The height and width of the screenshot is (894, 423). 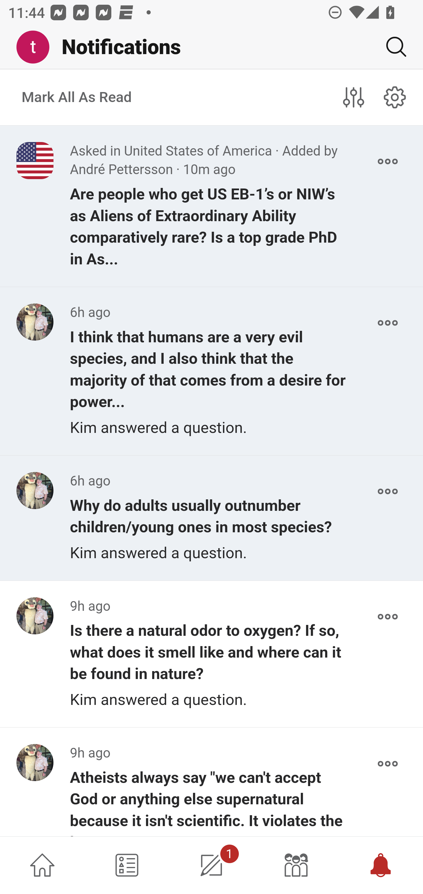 I want to click on Mark All As Read, so click(x=77, y=98).